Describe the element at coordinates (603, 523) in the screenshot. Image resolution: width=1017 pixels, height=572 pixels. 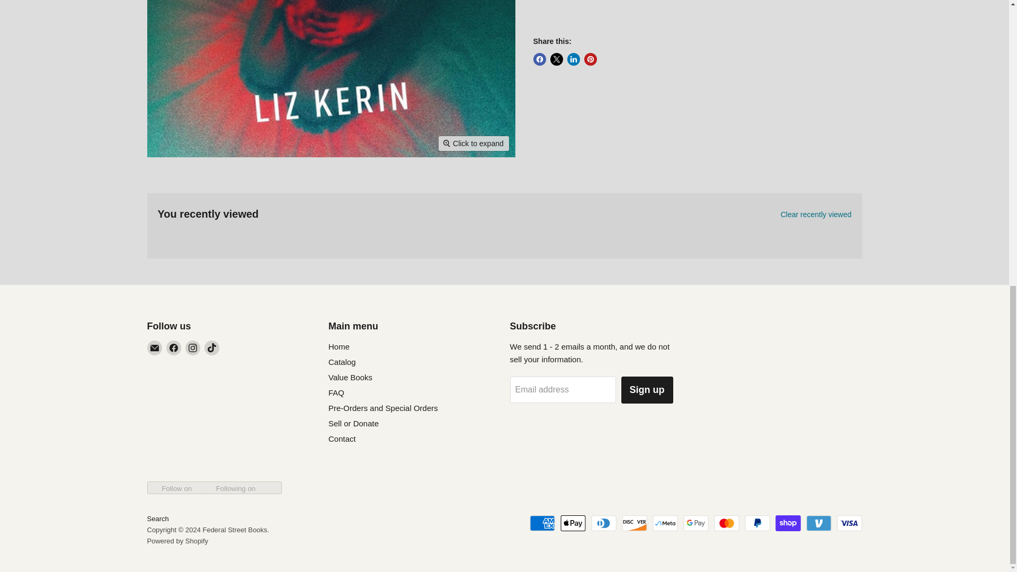
I see `Diners Club` at that location.